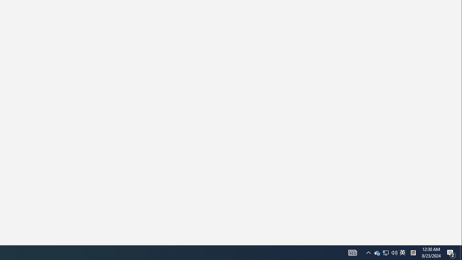 This screenshot has width=462, height=260. What do you see at coordinates (377, 253) in the screenshot?
I see `Tray Input Indicator - Chinese (Simplified, China)` at bounding box center [377, 253].